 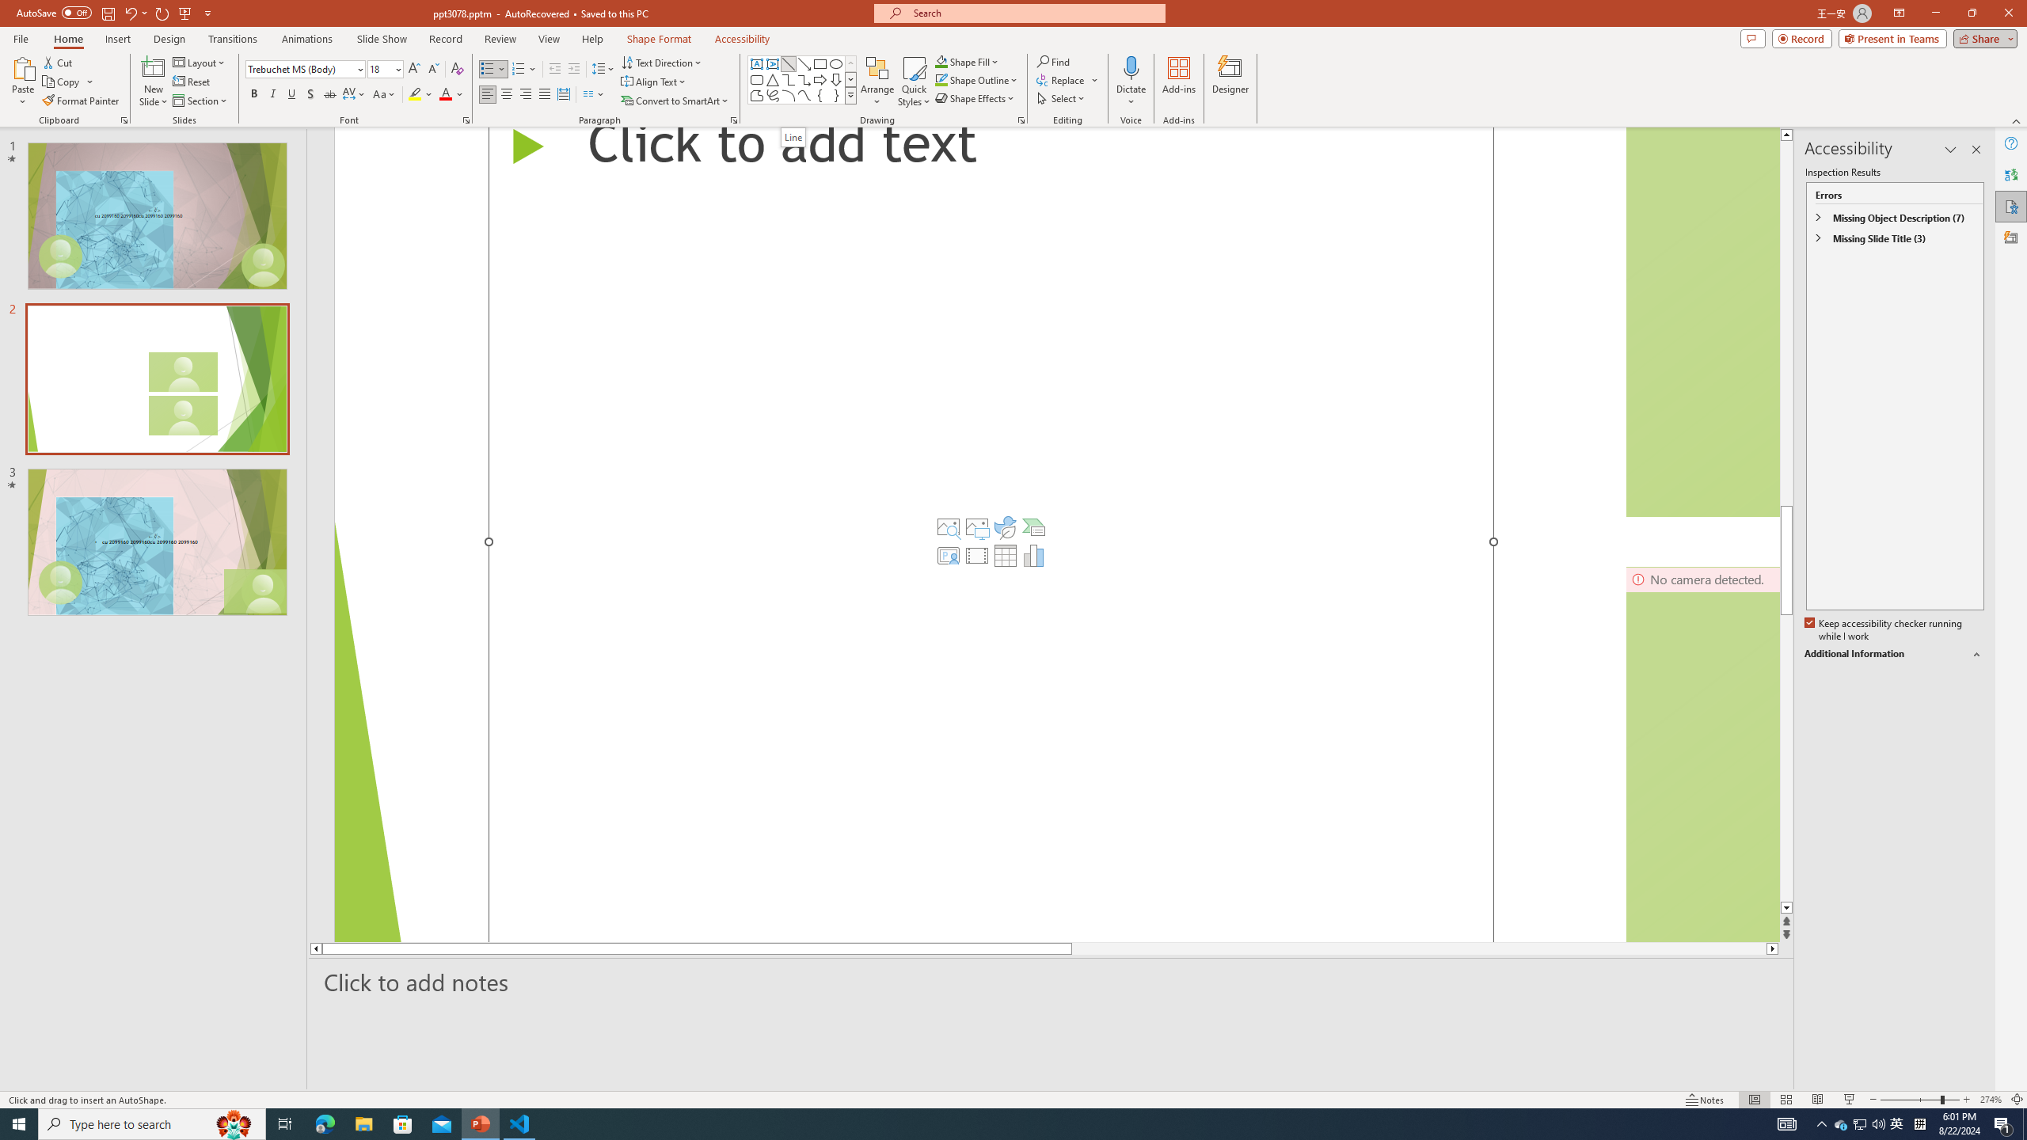 What do you see at coordinates (456, 70) in the screenshot?
I see `Clear Formatting` at bounding box center [456, 70].